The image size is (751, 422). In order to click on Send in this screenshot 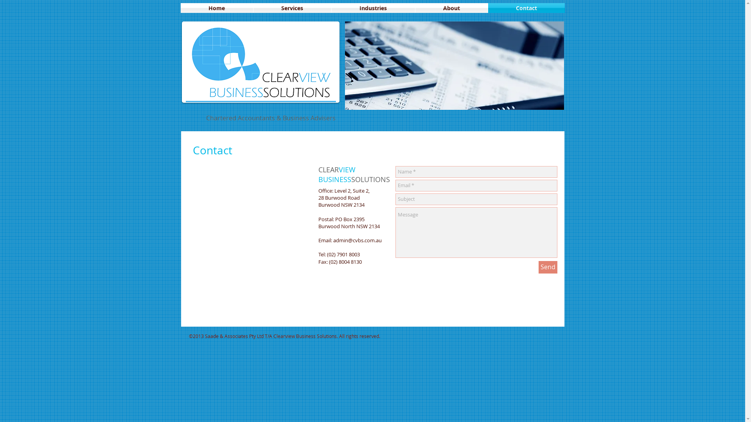, I will do `click(548, 267)`.